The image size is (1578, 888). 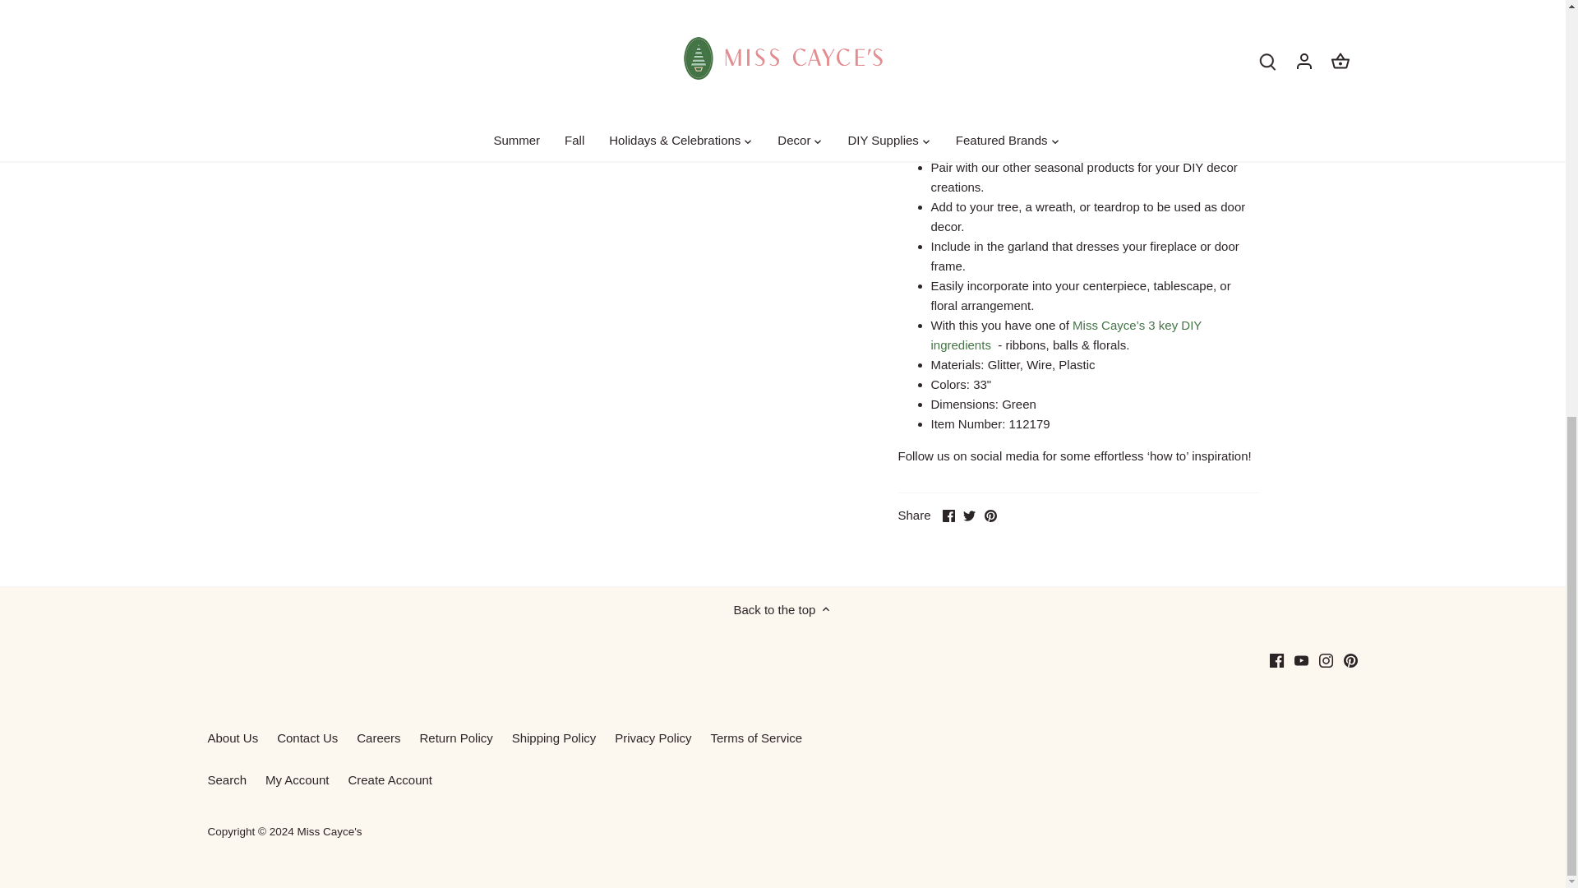 What do you see at coordinates (948, 516) in the screenshot?
I see `Facebook` at bounding box center [948, 516].